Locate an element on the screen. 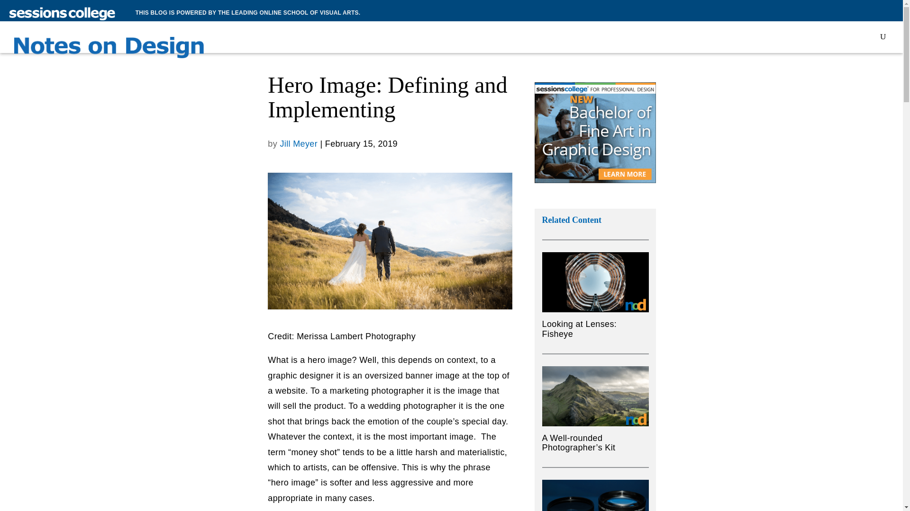  home is located at coordinates (109, 50).